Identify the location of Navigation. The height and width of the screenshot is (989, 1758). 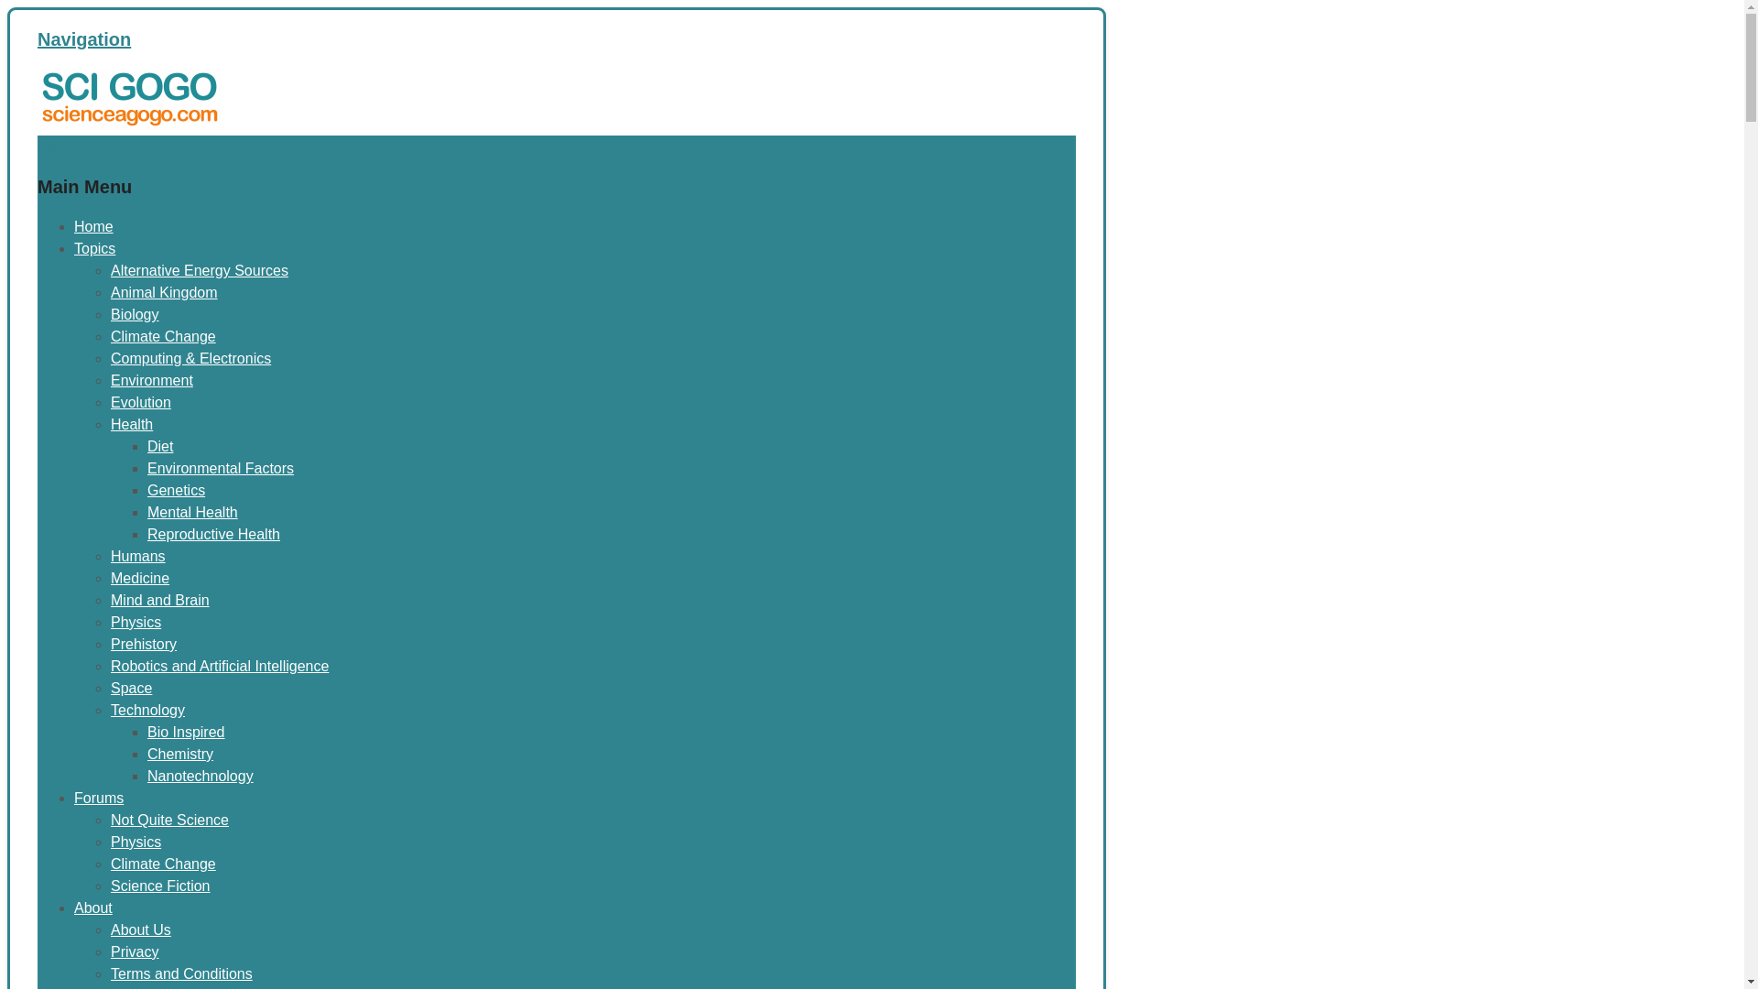
(83, 39).